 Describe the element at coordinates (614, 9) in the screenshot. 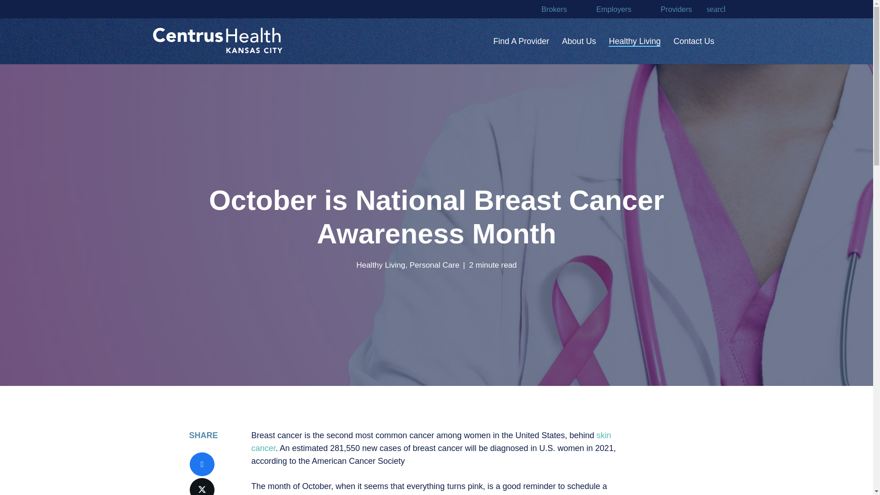

I see `Employers` at that location.